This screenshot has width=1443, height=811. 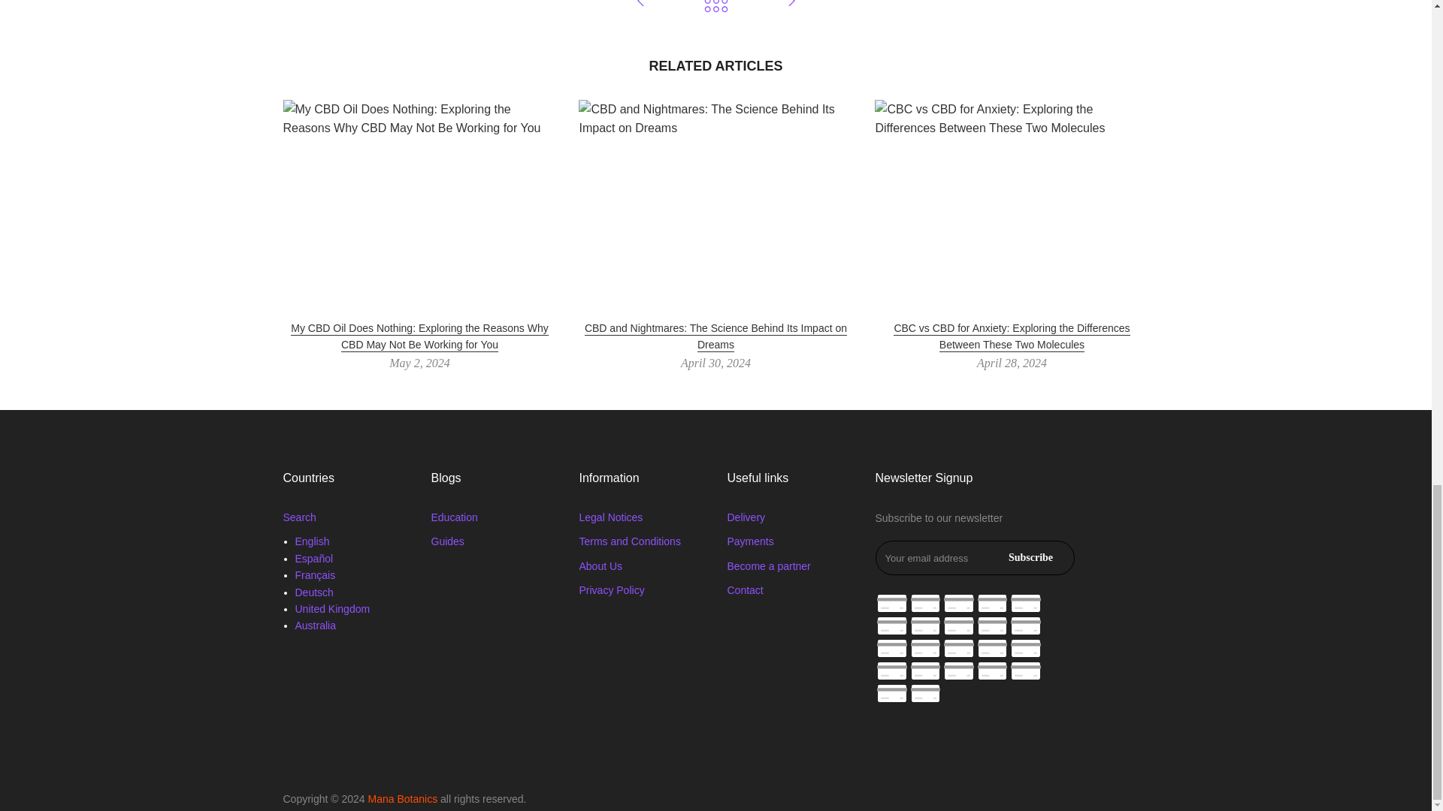 What do you see at coordinates (715, 9) in the screenshot?
I see `Back to education` at bounding box center [715, 9].